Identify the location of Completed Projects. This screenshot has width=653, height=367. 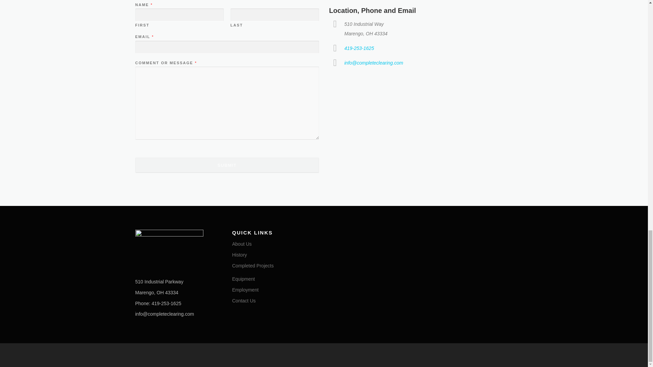
(252, 266).